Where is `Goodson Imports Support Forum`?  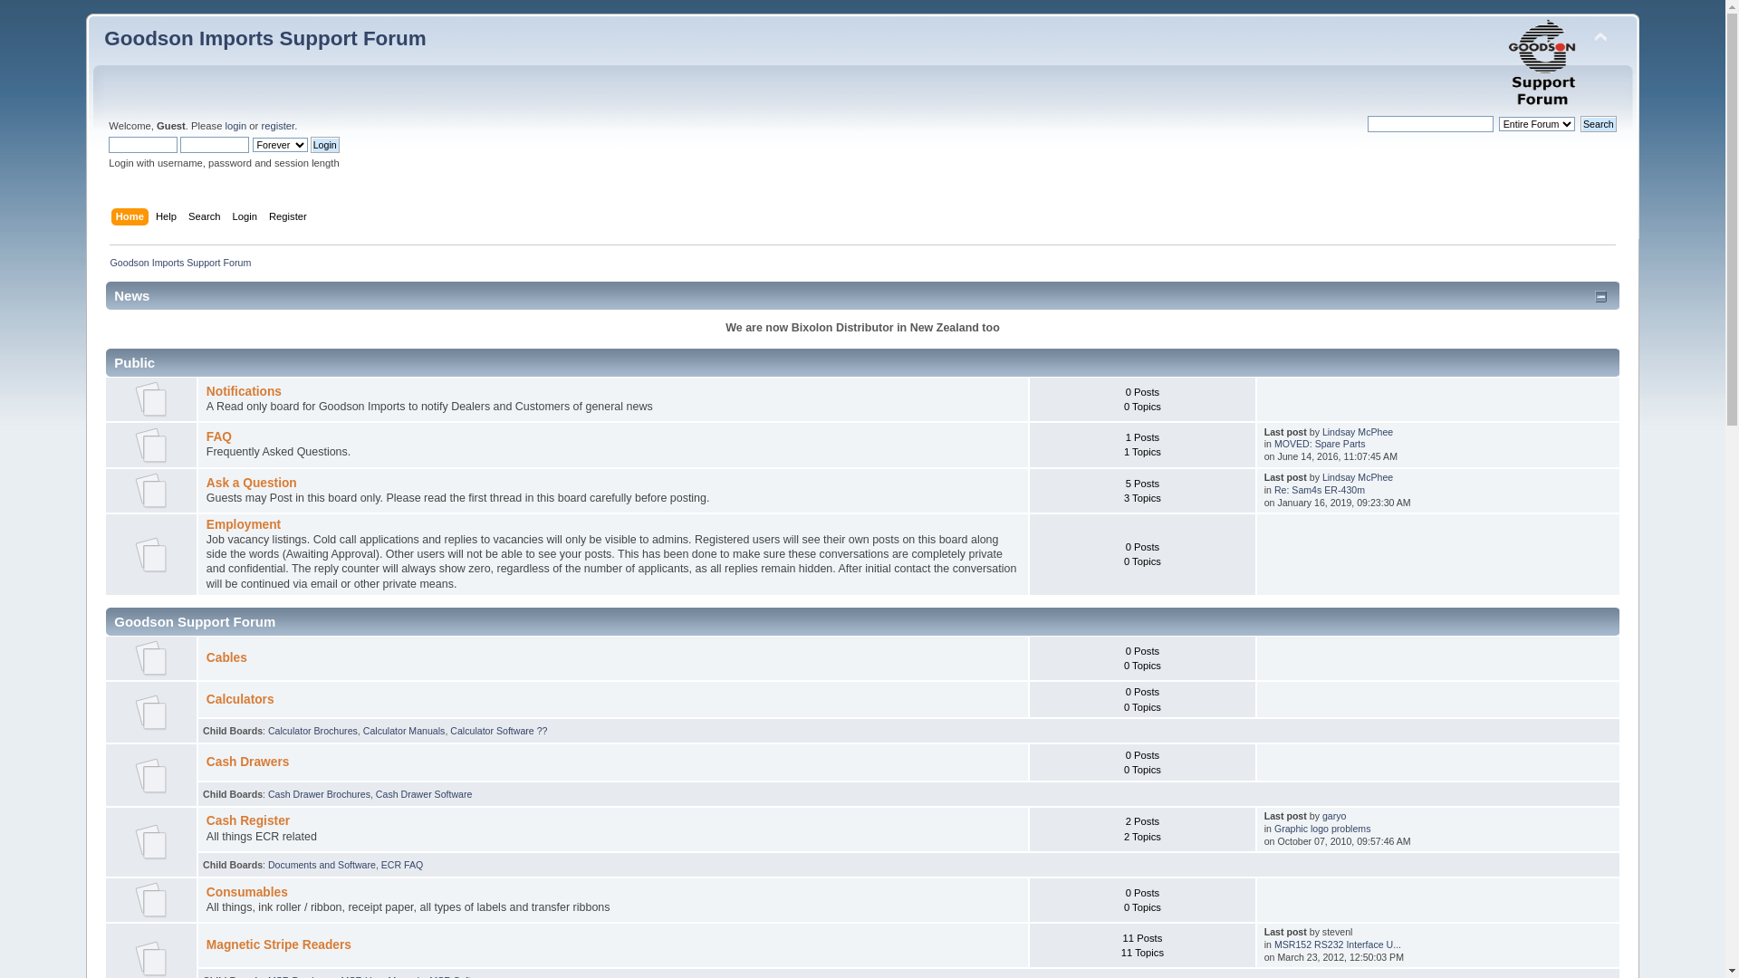
Goodson Imports Support Forum is located at coordinates (1544, 63).